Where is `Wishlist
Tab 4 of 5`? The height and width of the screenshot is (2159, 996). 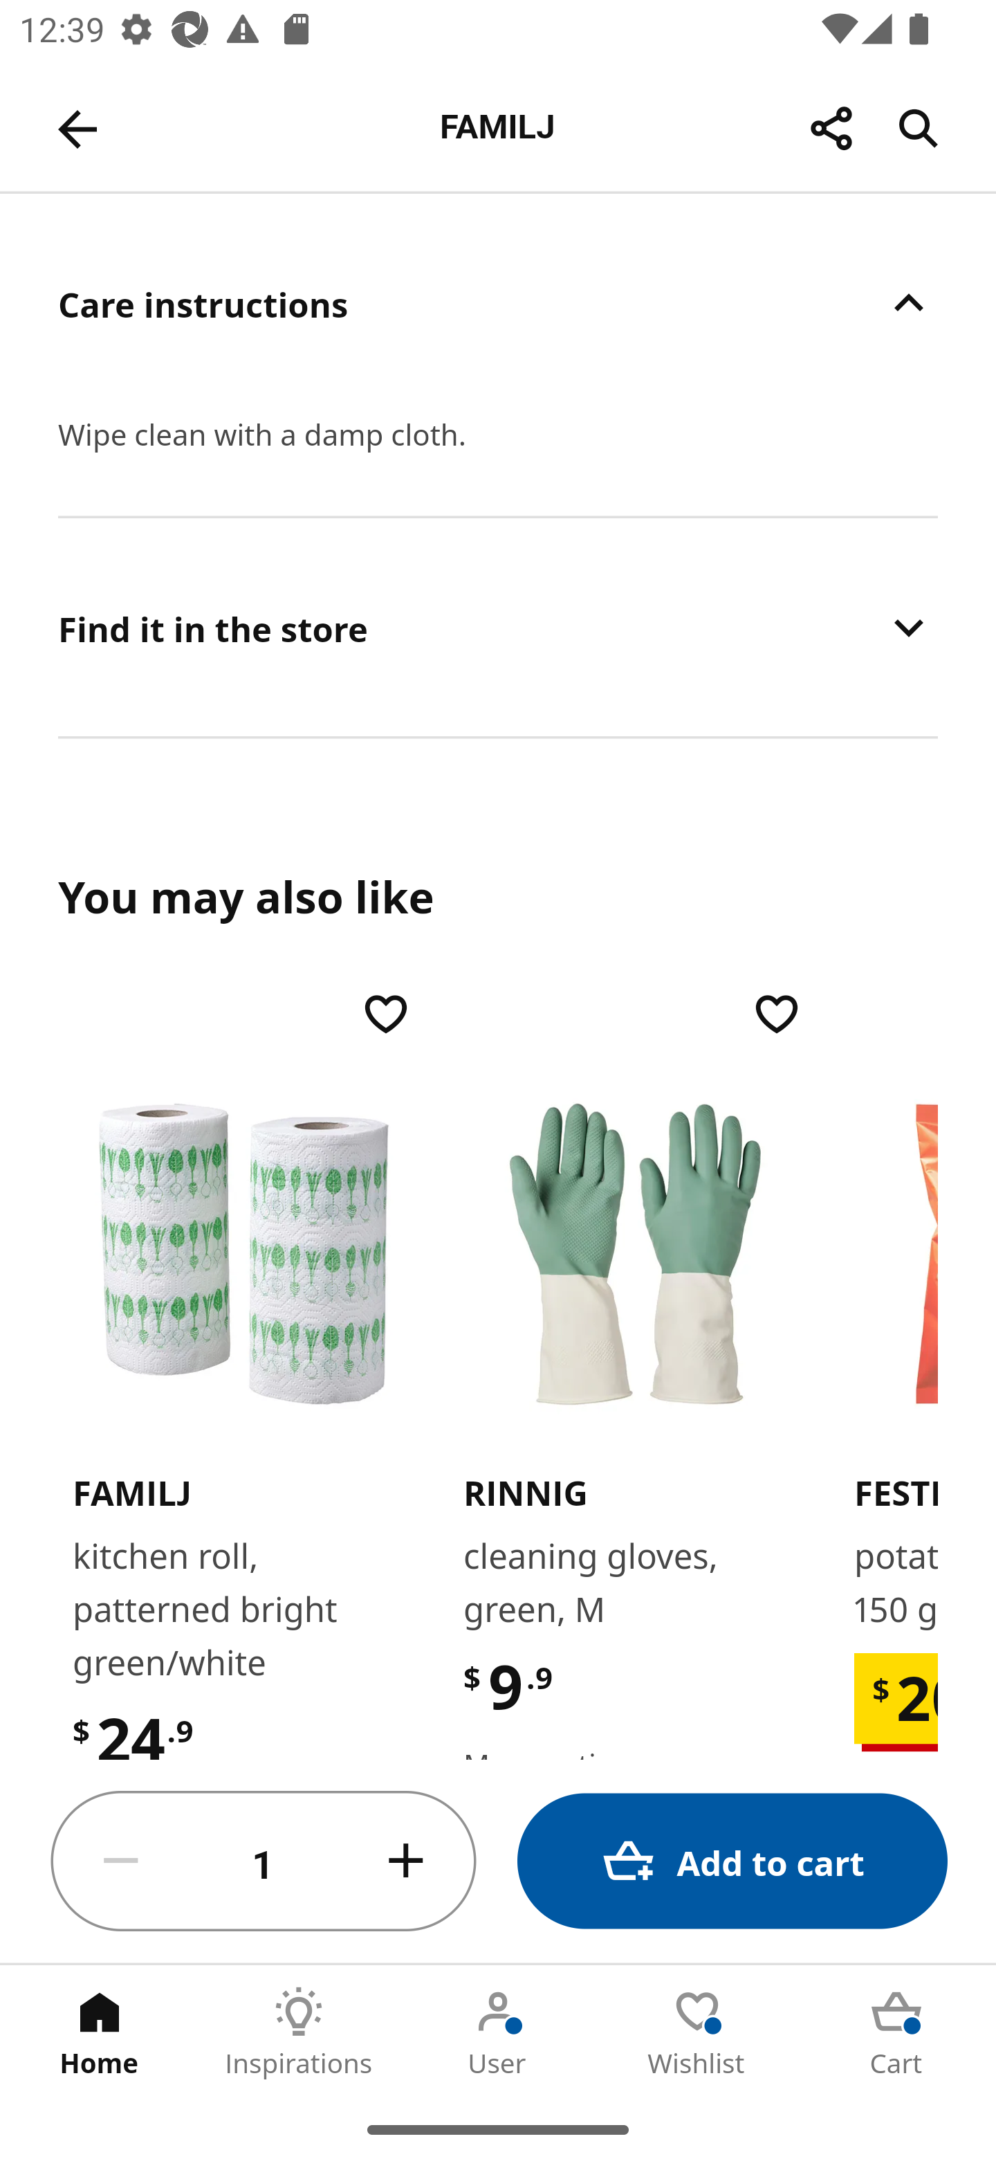 Wishlist
Tab 4 of 5 is located at coordinates (697, 2032).